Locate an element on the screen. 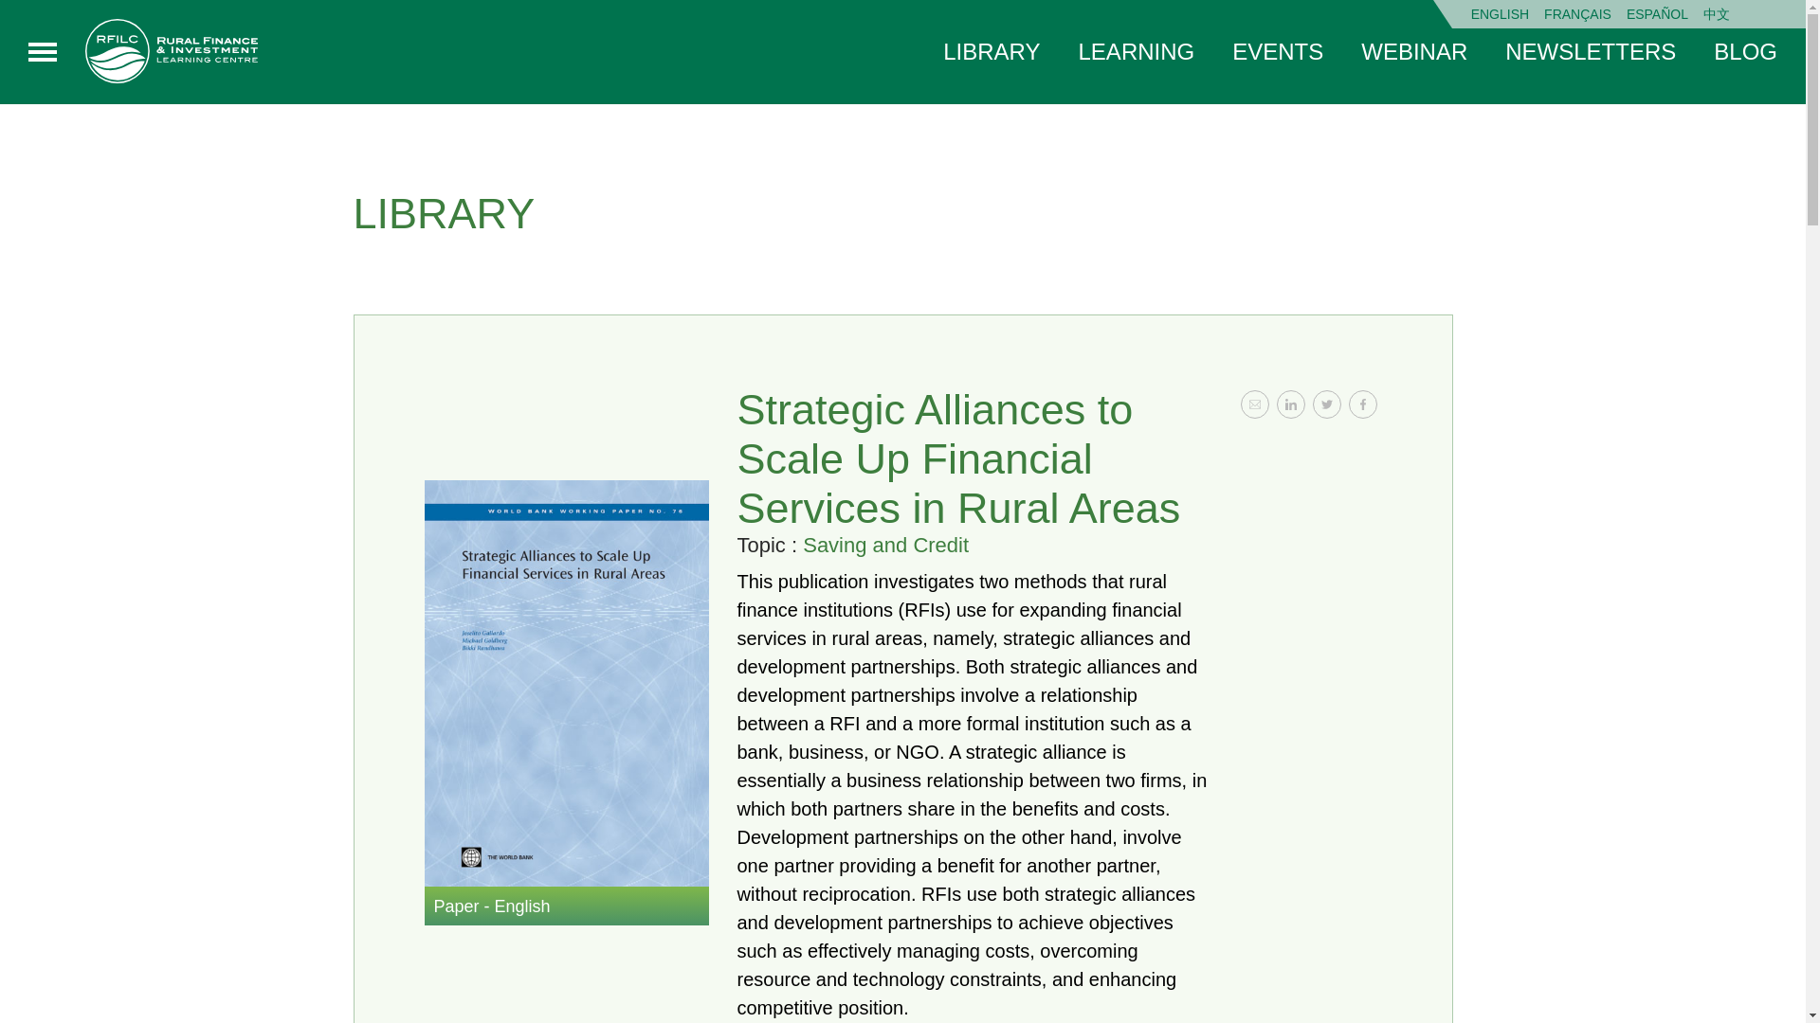 The image size is (1820, 1023). ENGLISH is located at coordinates (1500, 13).